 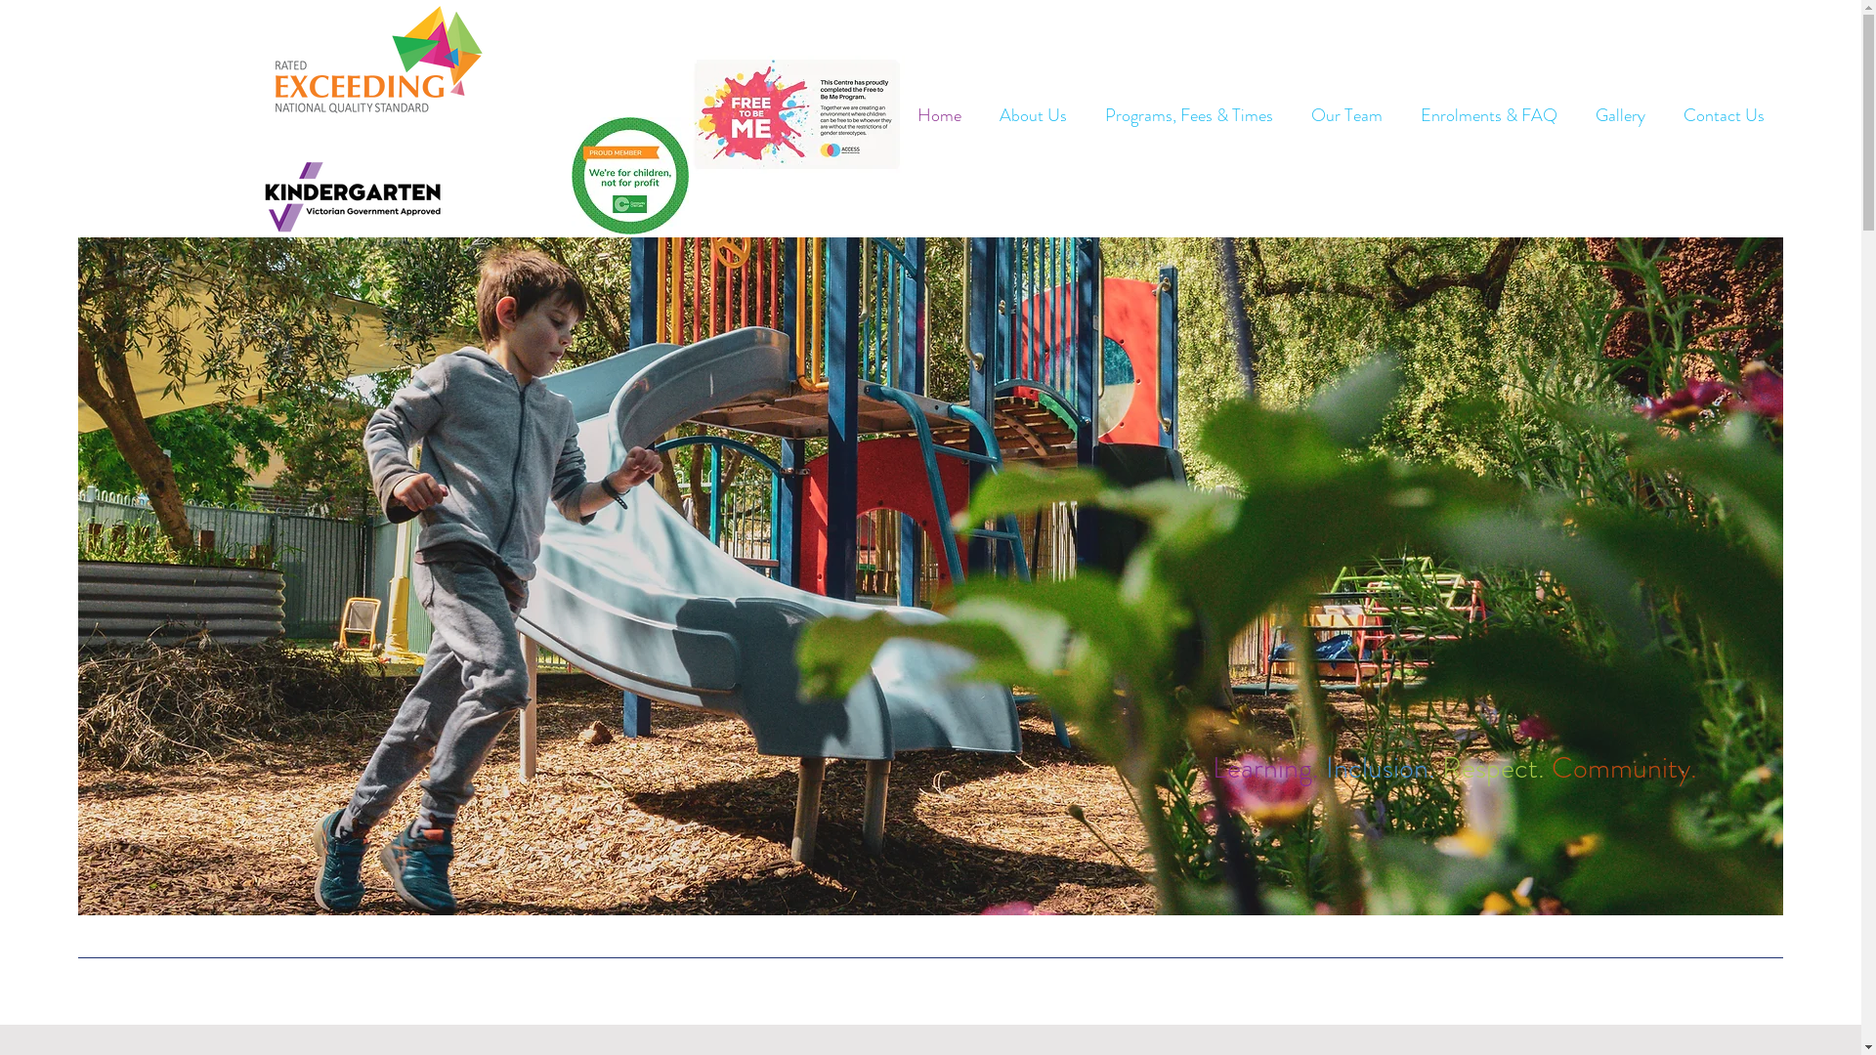 I want to click on Gallery, so click(x=1616, y=115).